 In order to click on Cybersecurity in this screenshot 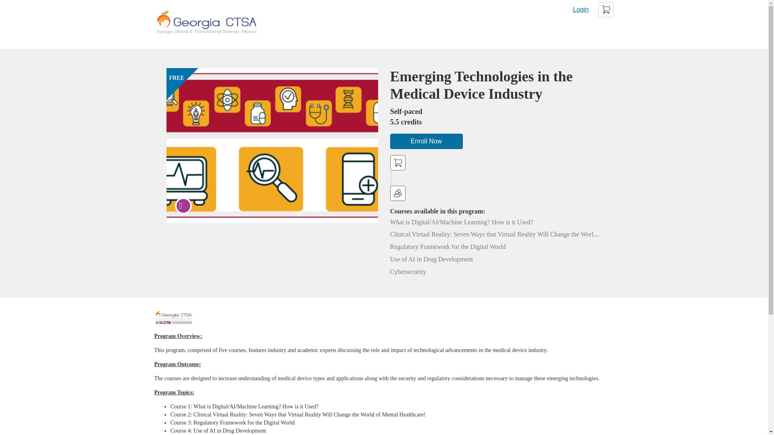, I will do `click(408, 271)`.